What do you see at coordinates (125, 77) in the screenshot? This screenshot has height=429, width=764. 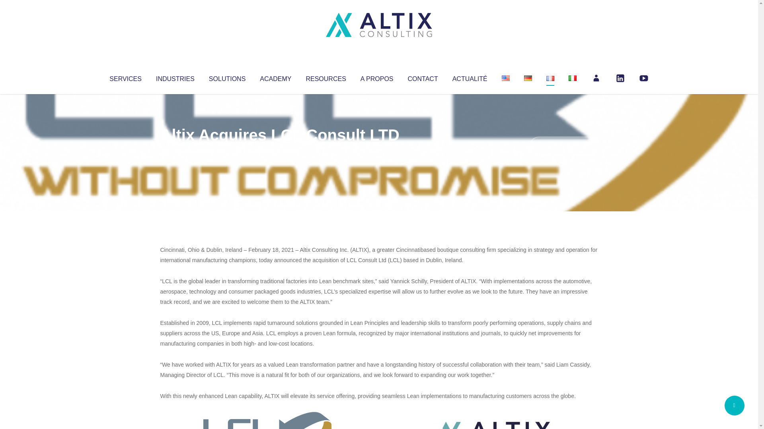 I see `SERVICES` at bounding box center [125, 77].